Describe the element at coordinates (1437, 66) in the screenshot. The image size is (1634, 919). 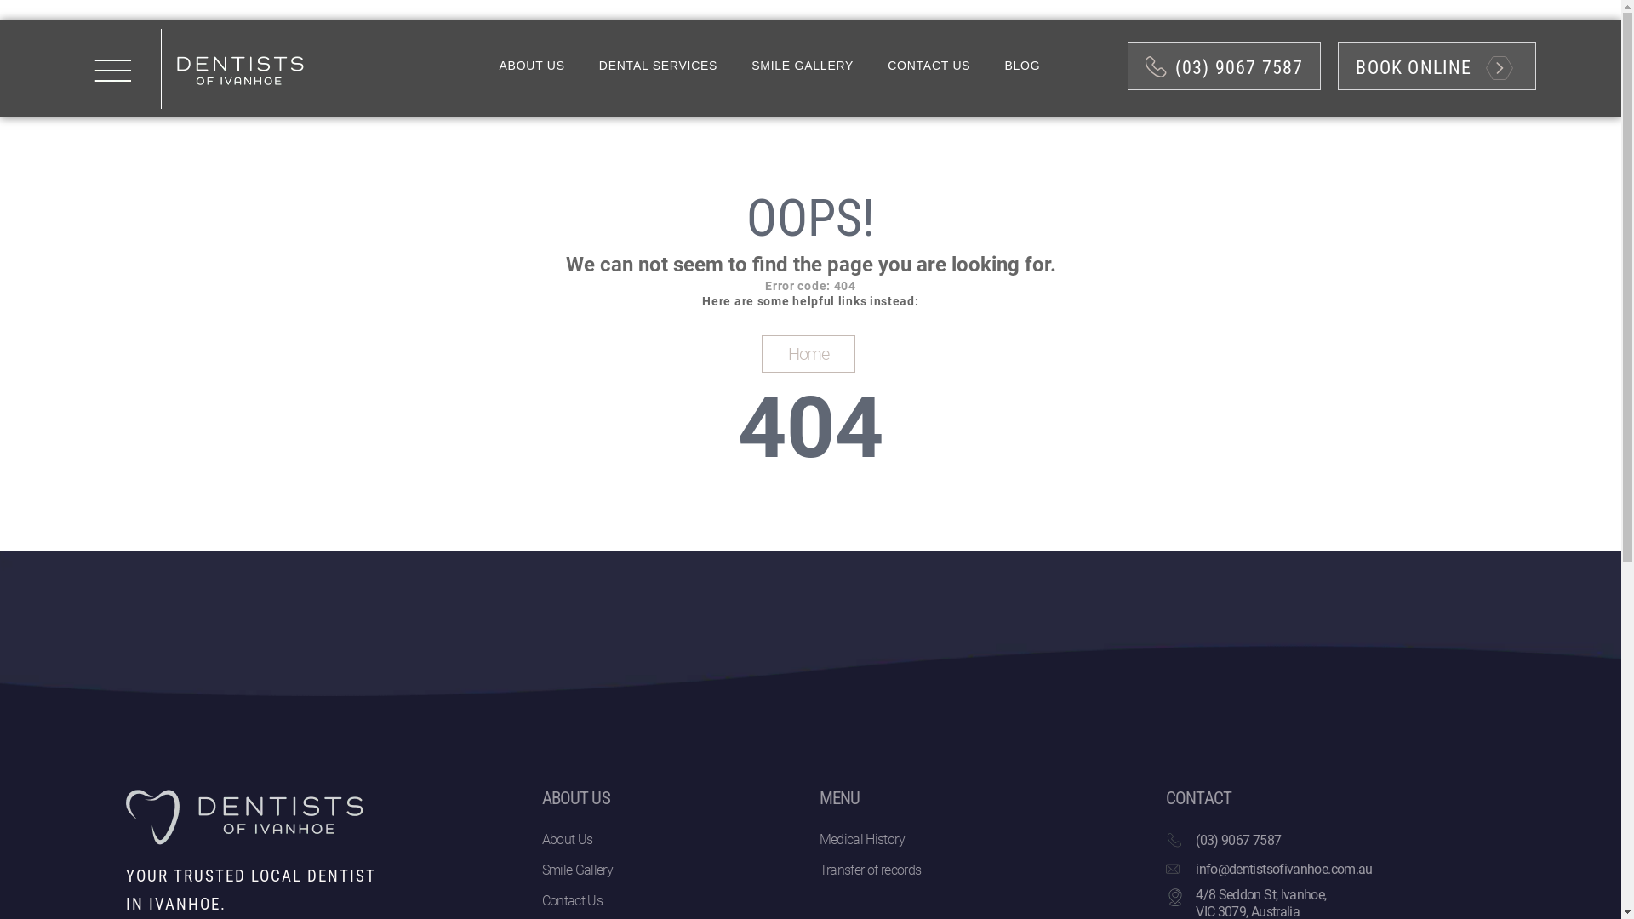
I see `BOOK ONLINE` at that location.